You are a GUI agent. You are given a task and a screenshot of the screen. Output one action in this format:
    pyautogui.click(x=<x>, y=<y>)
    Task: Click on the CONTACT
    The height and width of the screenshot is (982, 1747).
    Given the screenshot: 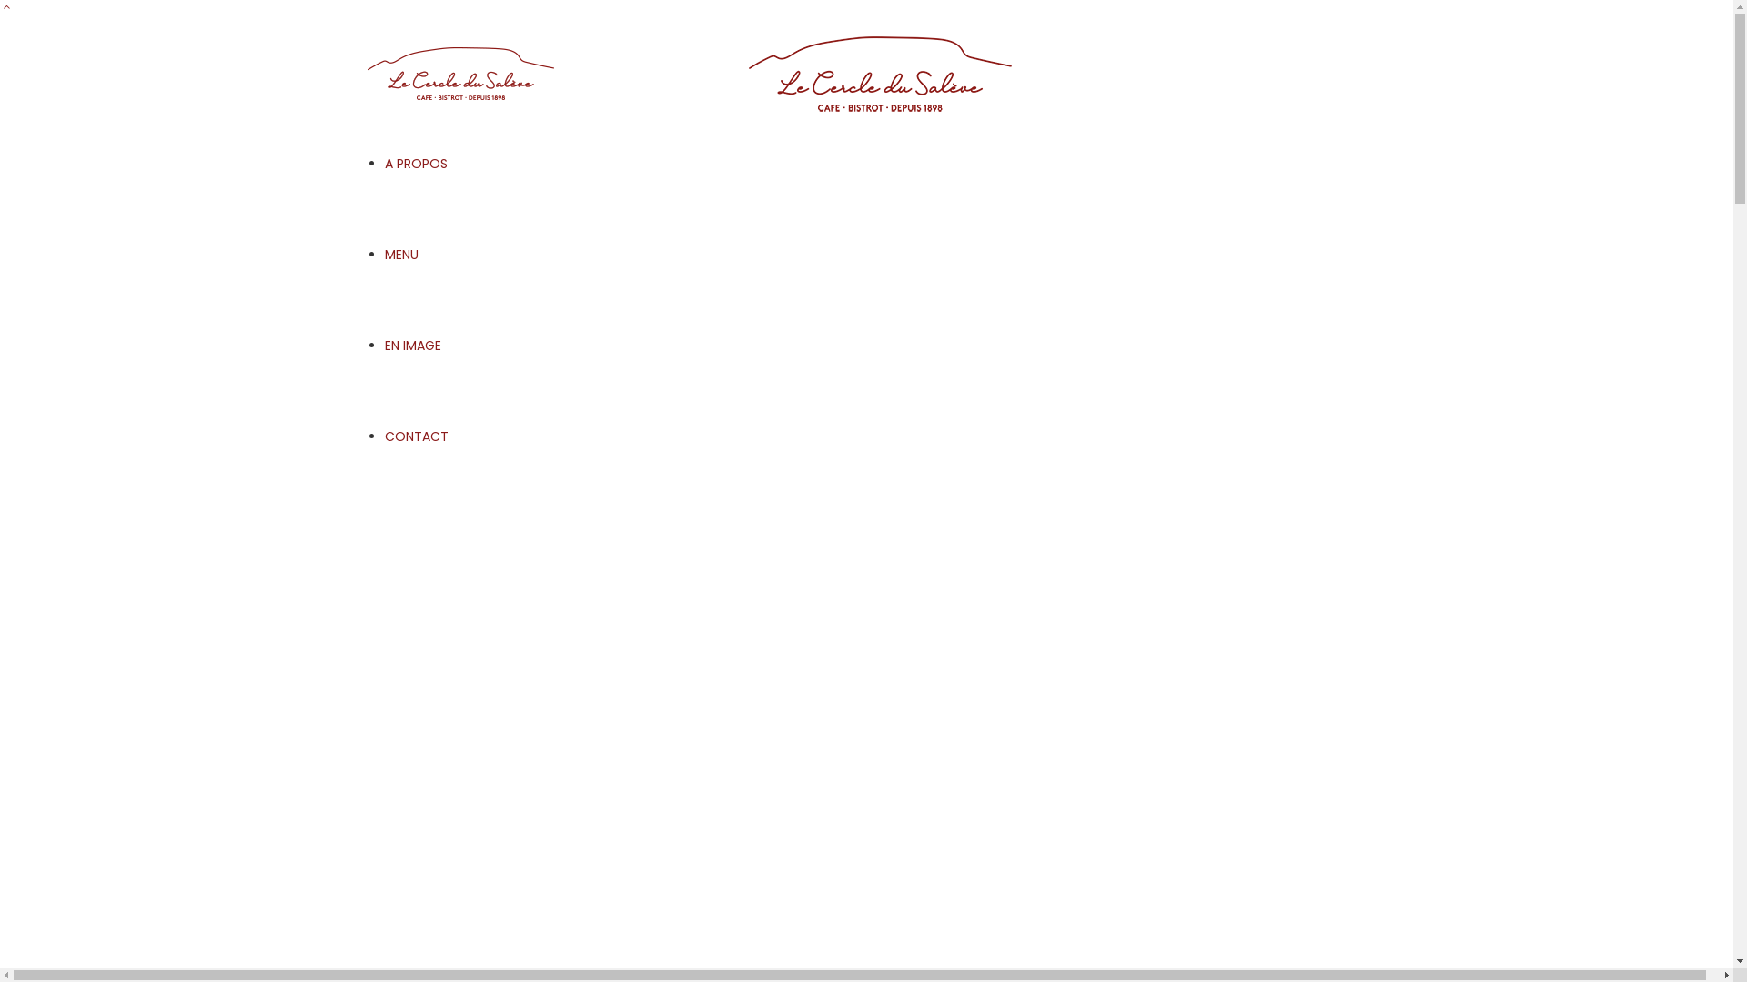 What is the action you would take?
    pyautogui.click(x=415, y=436)
    